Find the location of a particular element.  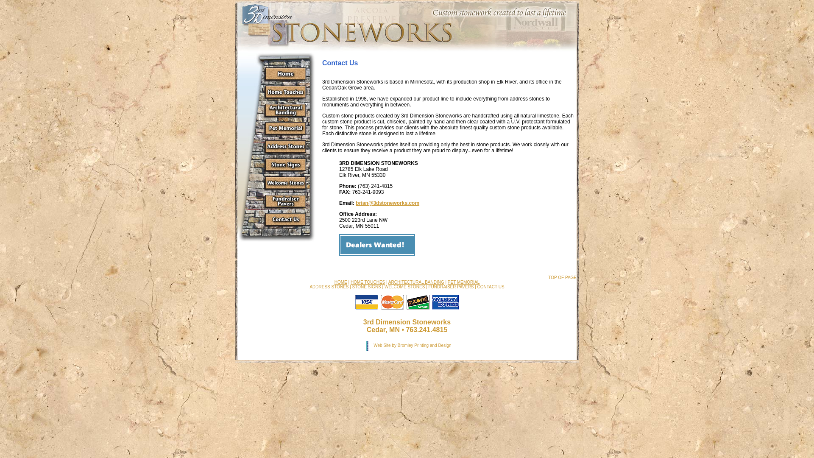

TOP OF PAGE is located at coordinates (562, 277).